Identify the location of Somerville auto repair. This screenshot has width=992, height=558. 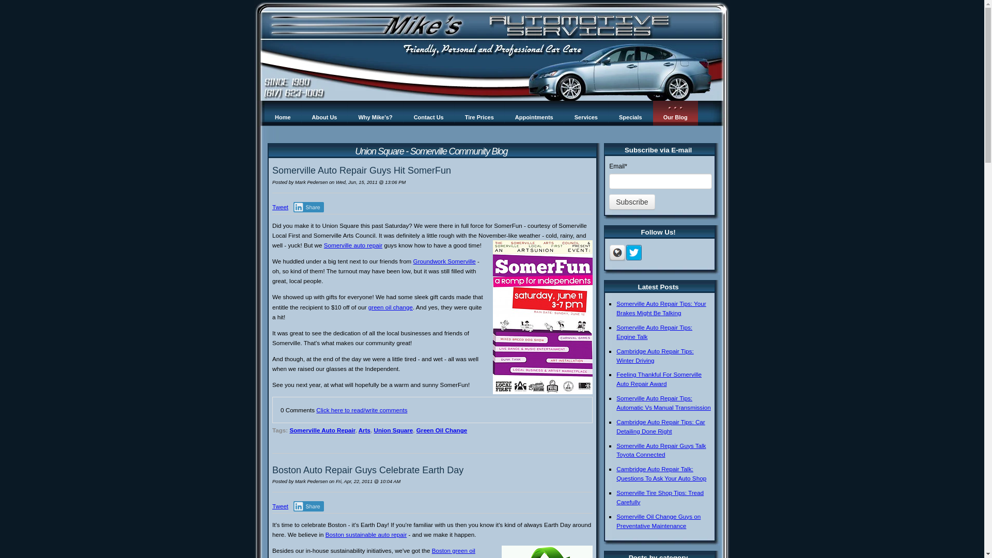
(353, 245).